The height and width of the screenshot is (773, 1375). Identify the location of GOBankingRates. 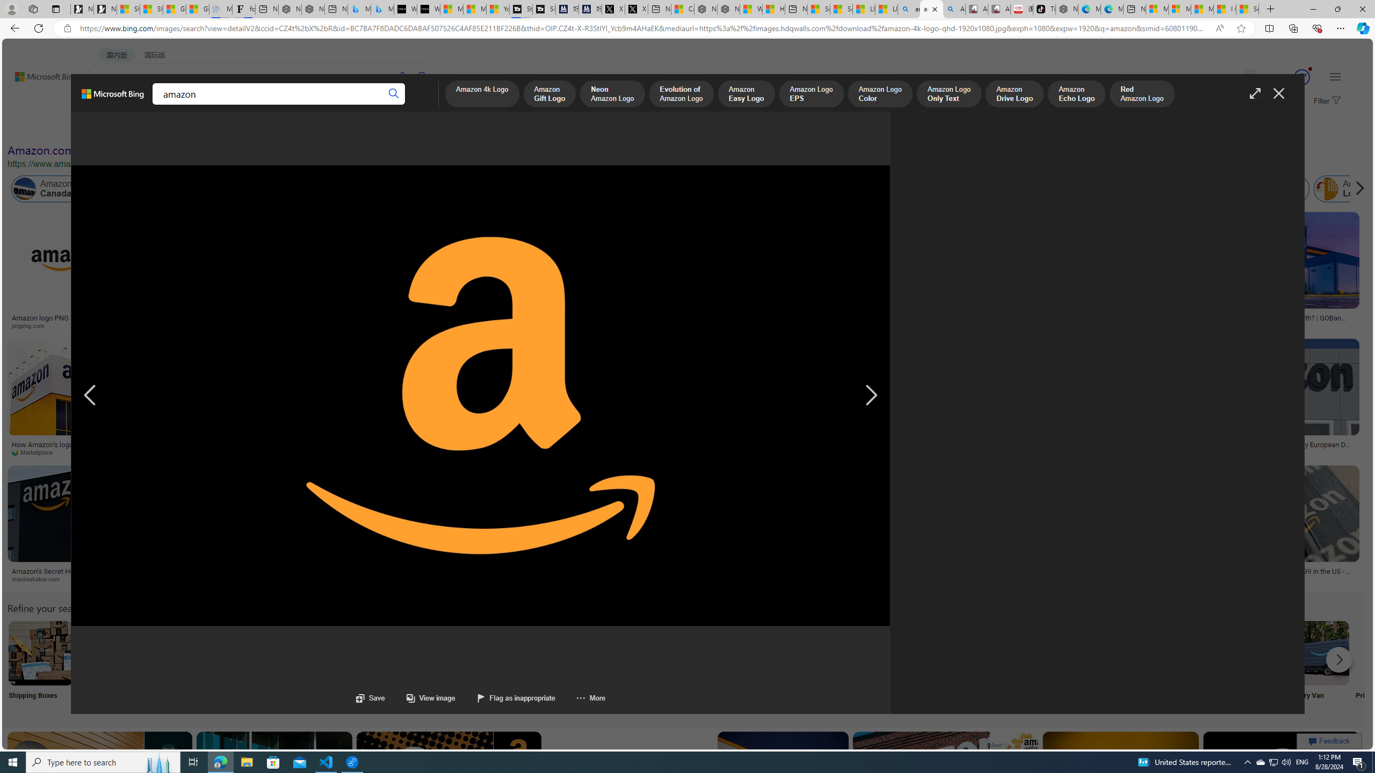
(1236, 325).